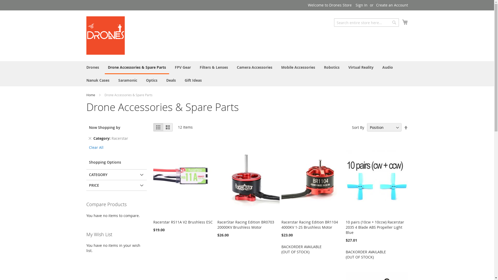 This screenshot has height=280, width=498. What do you see at coordinates (361, 5) in the screenshot?
I see `Sign In` at bounding box center [361, 5].